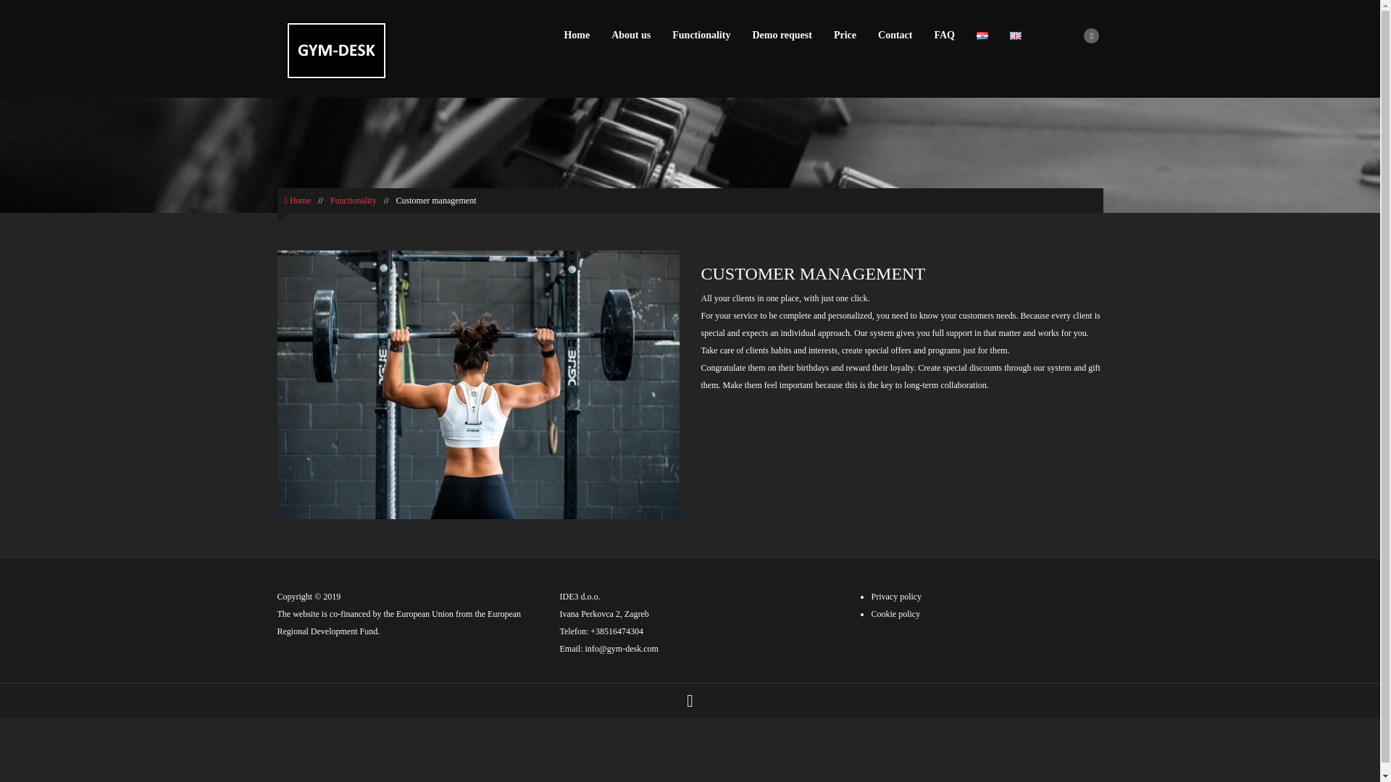  What do you see at coordinates (845, 35) in the screenshot?
I see `Price` at bounding box center [845, 35].